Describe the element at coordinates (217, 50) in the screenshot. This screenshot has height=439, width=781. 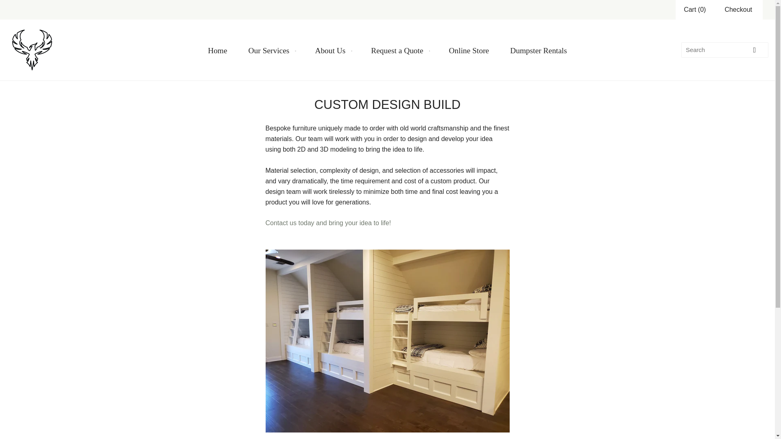
I see `Home` at that location.